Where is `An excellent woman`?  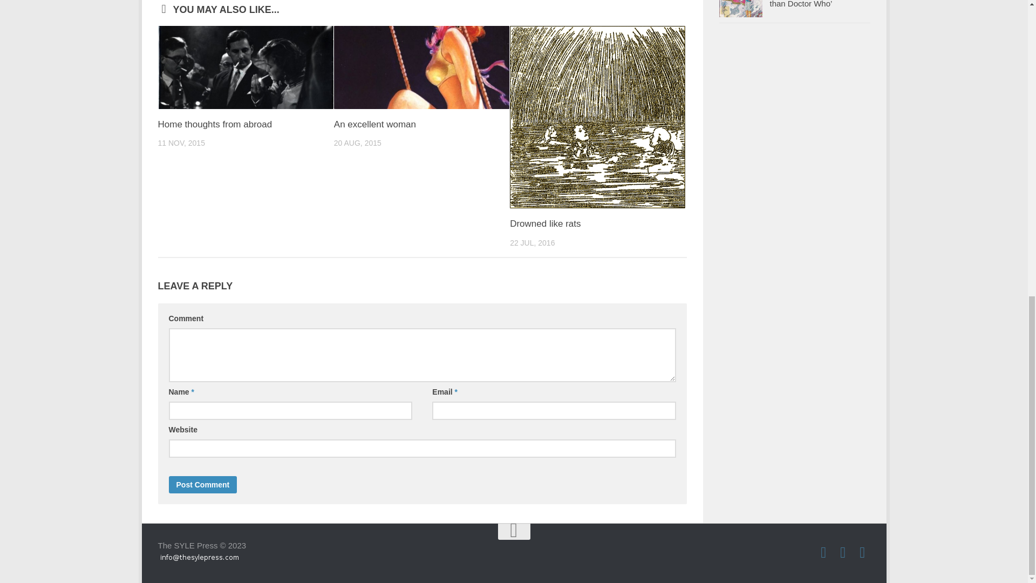 An excellent woman is located at coordinates (421, 67).